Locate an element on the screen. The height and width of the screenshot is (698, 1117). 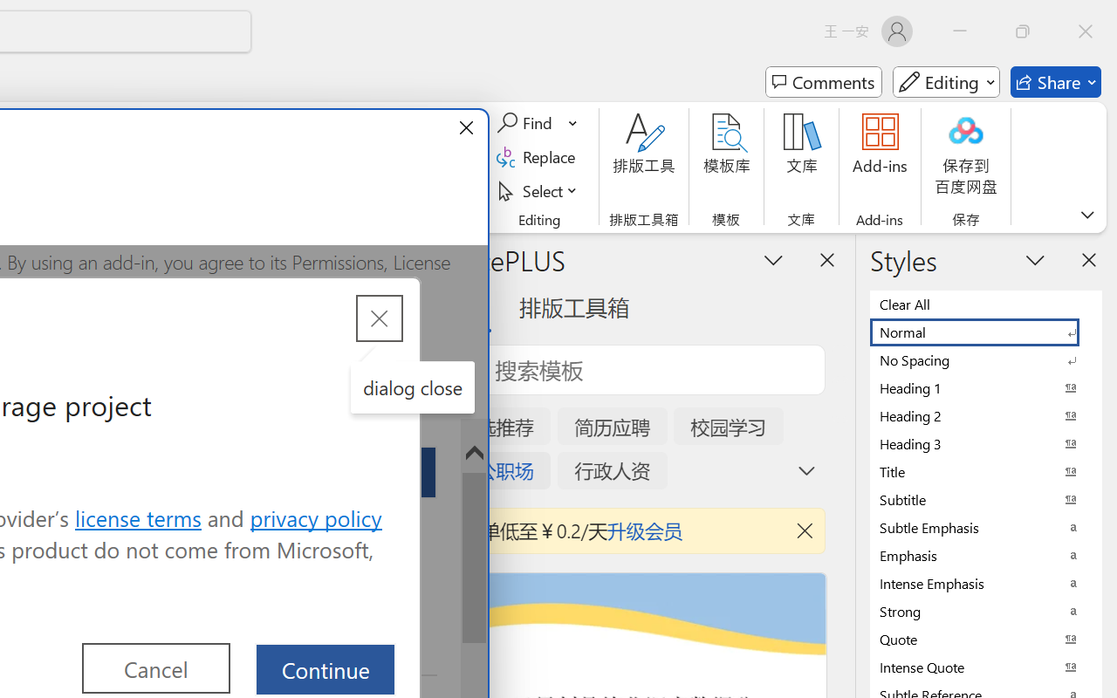
Emphasis is located at coordinates (986, 555).